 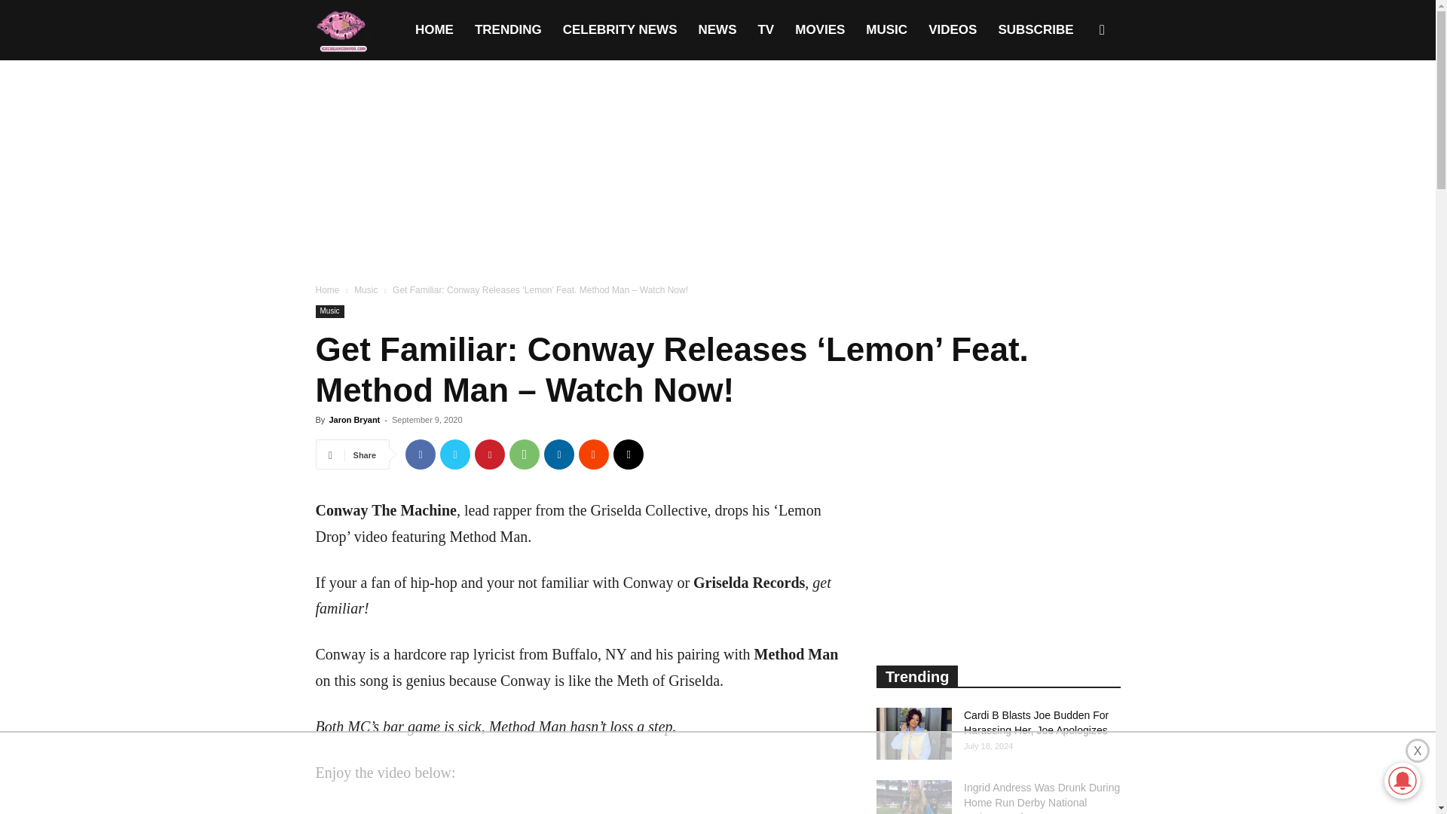 What do you see at coordinates (434, 30) in the screenshot?
I see `HOME` at bounding box center [434, 30].